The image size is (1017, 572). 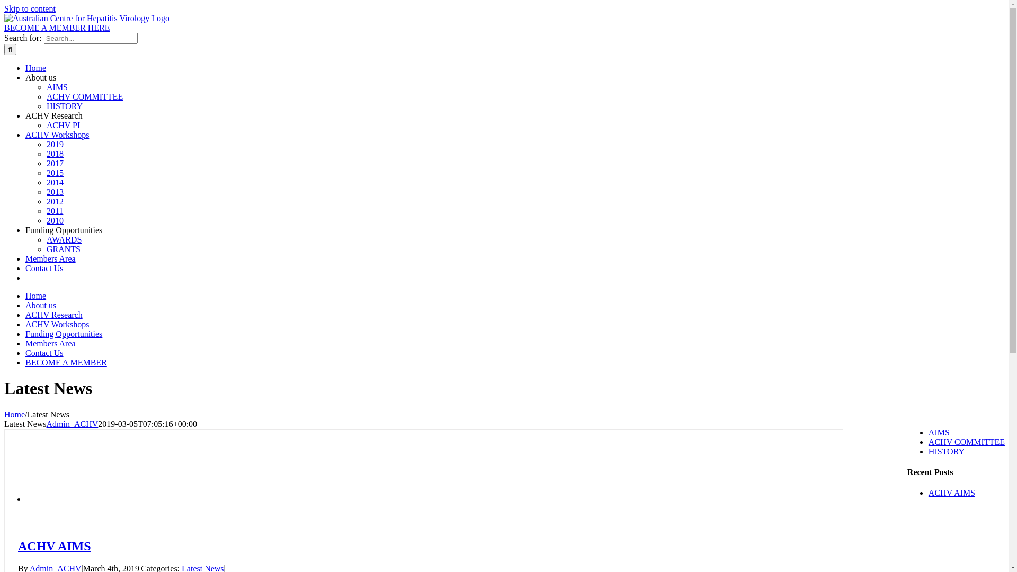 What do you see at coordinates (967, 442) in the screenshot?
I see `ACHV COMMITTEE` at bounding box center [967, 442].